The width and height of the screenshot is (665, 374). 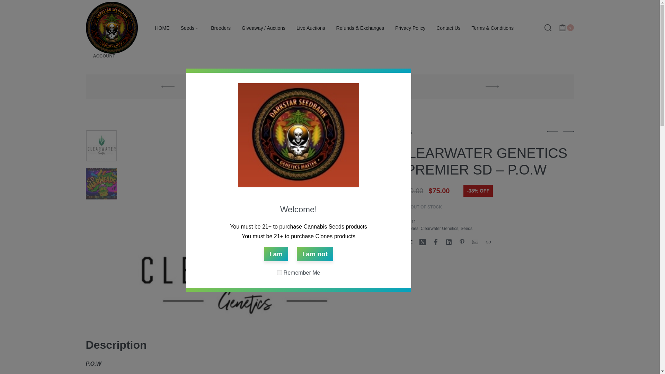 What do you see at coordinates (104, 56) in the screenshot?
I see `ACCOUNT` at bounding box center [104, 56].